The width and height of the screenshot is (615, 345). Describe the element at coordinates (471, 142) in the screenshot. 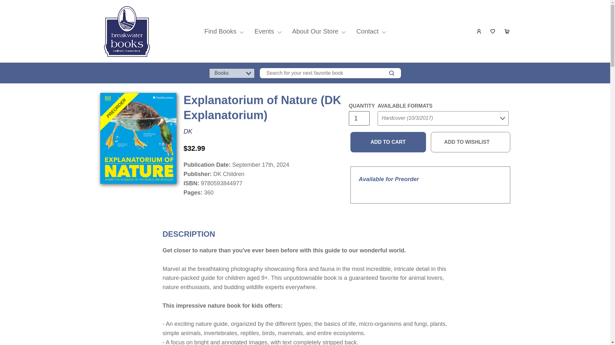

I see `ADD TO WISHLIST` at that location.